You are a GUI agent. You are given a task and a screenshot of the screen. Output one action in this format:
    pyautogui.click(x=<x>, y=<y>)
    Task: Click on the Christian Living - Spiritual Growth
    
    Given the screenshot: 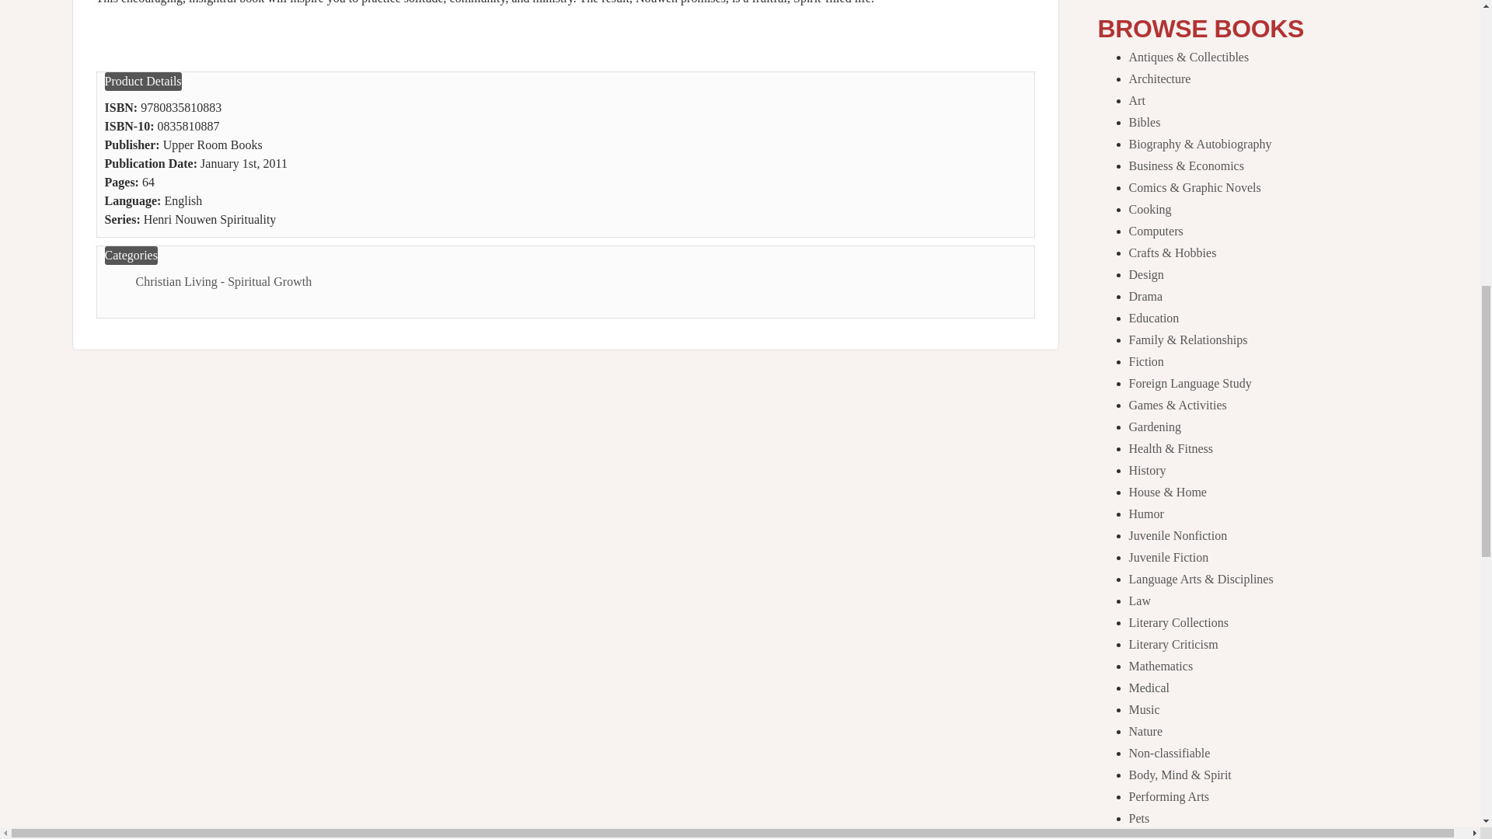 What is the action you would take?
    pyautogui.click(x=224, y=281)
    